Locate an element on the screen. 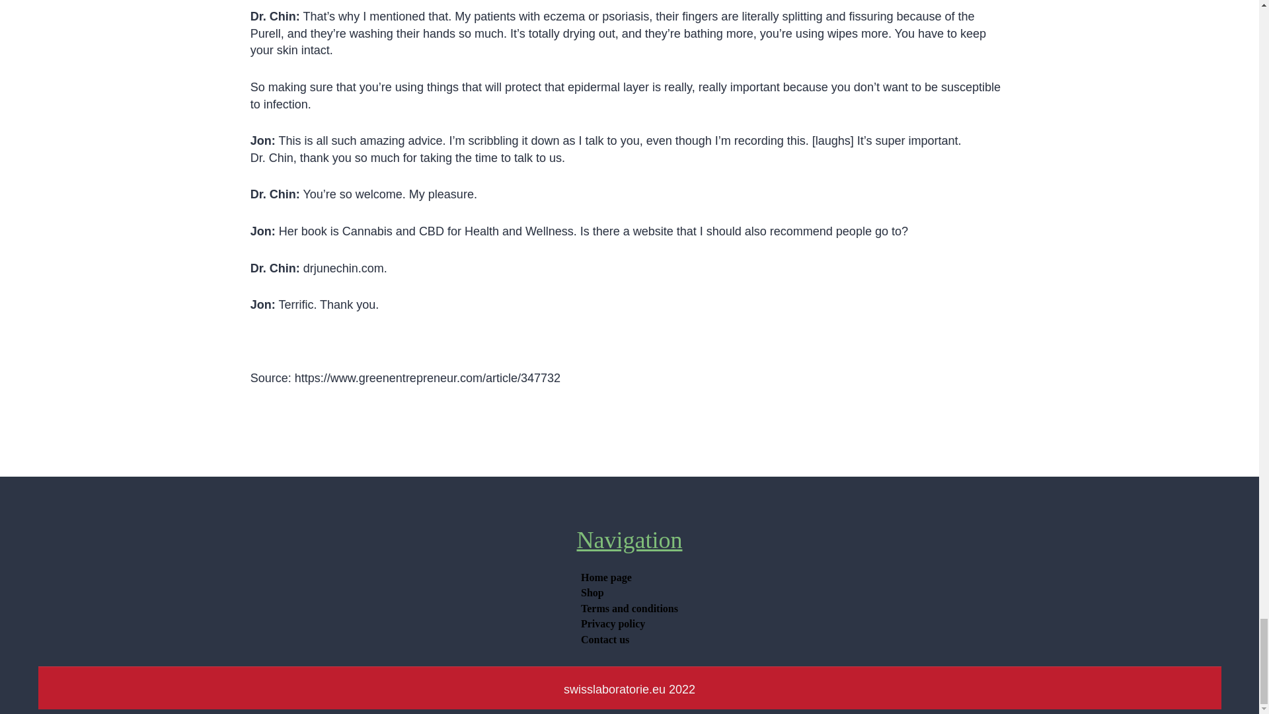  Privacy policy is located at coordinates (613, 624).